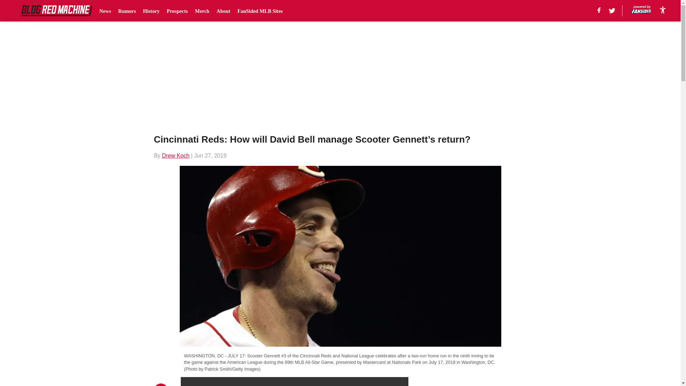 This screenshot has width=686, height=386. What do you see at coordinates (202, 11) in the screenshot?
I see `Merch` at bounding box center [202, 11].